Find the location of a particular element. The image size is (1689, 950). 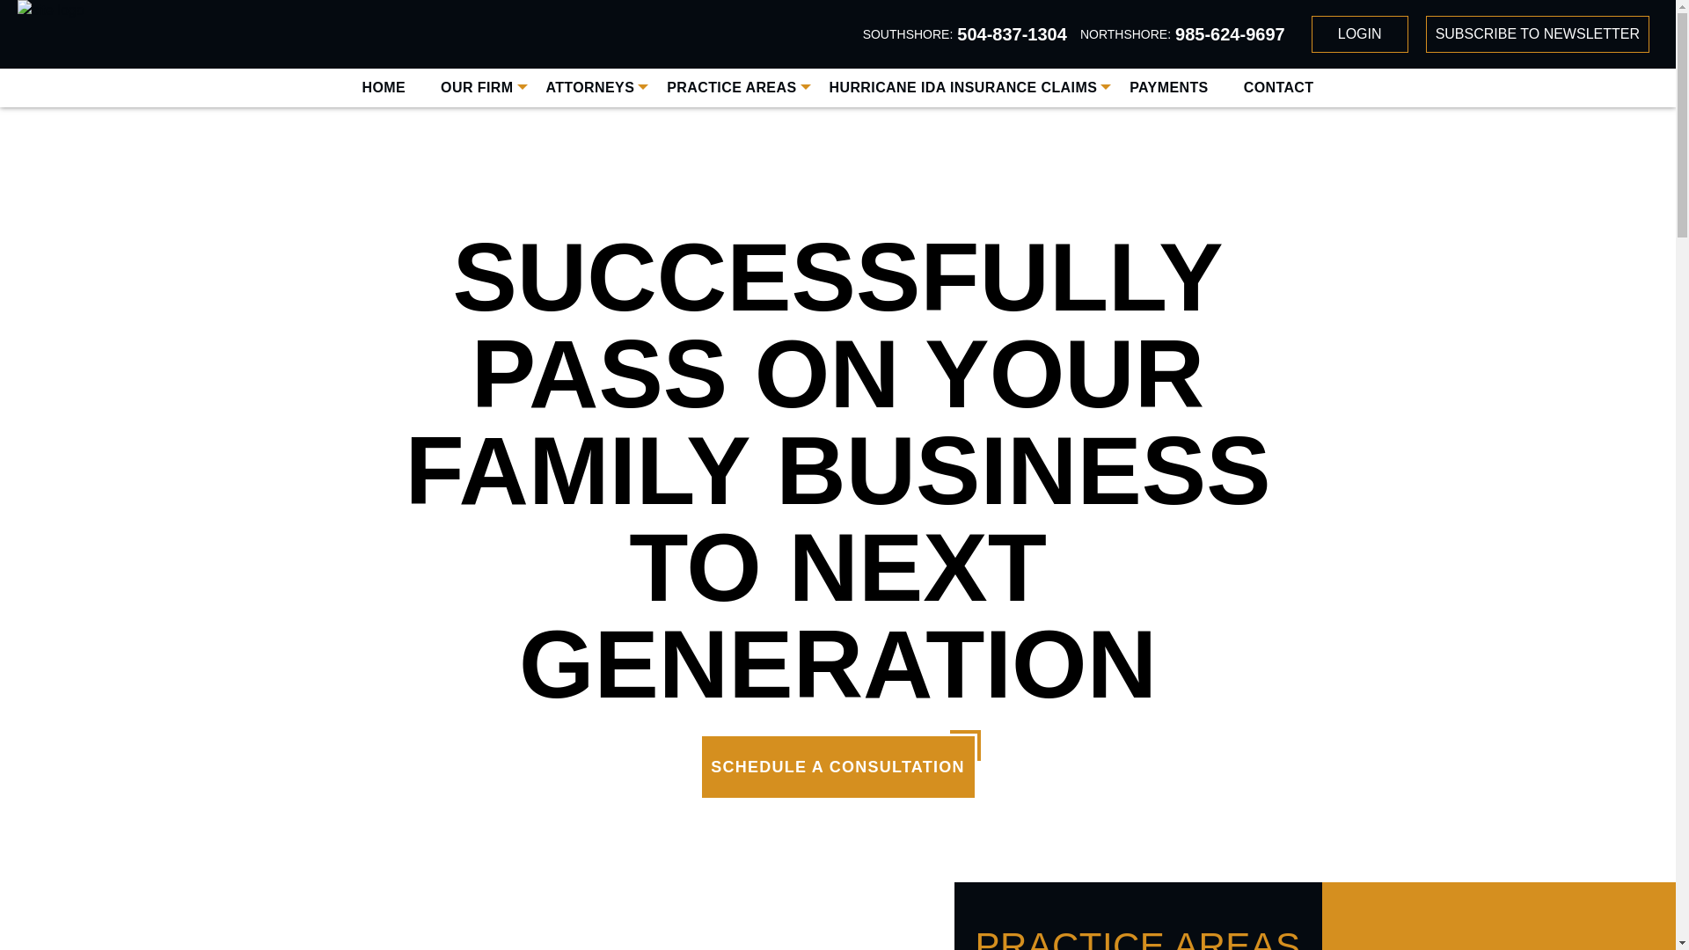

OUR FIRM is located at coordinates (477, 87).